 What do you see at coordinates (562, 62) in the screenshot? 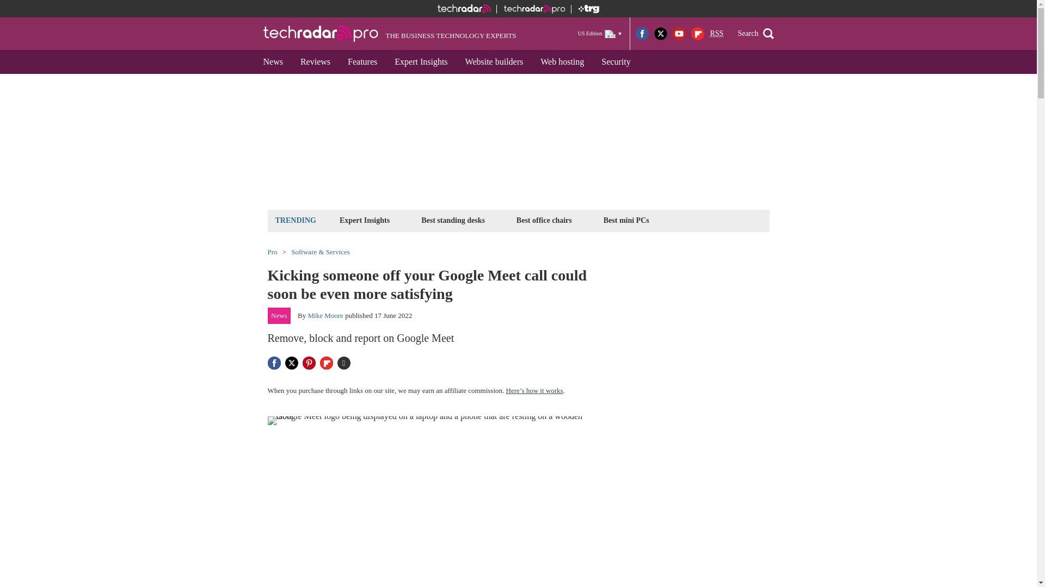
I see `Web hosting` at bounding box center [562, 62].